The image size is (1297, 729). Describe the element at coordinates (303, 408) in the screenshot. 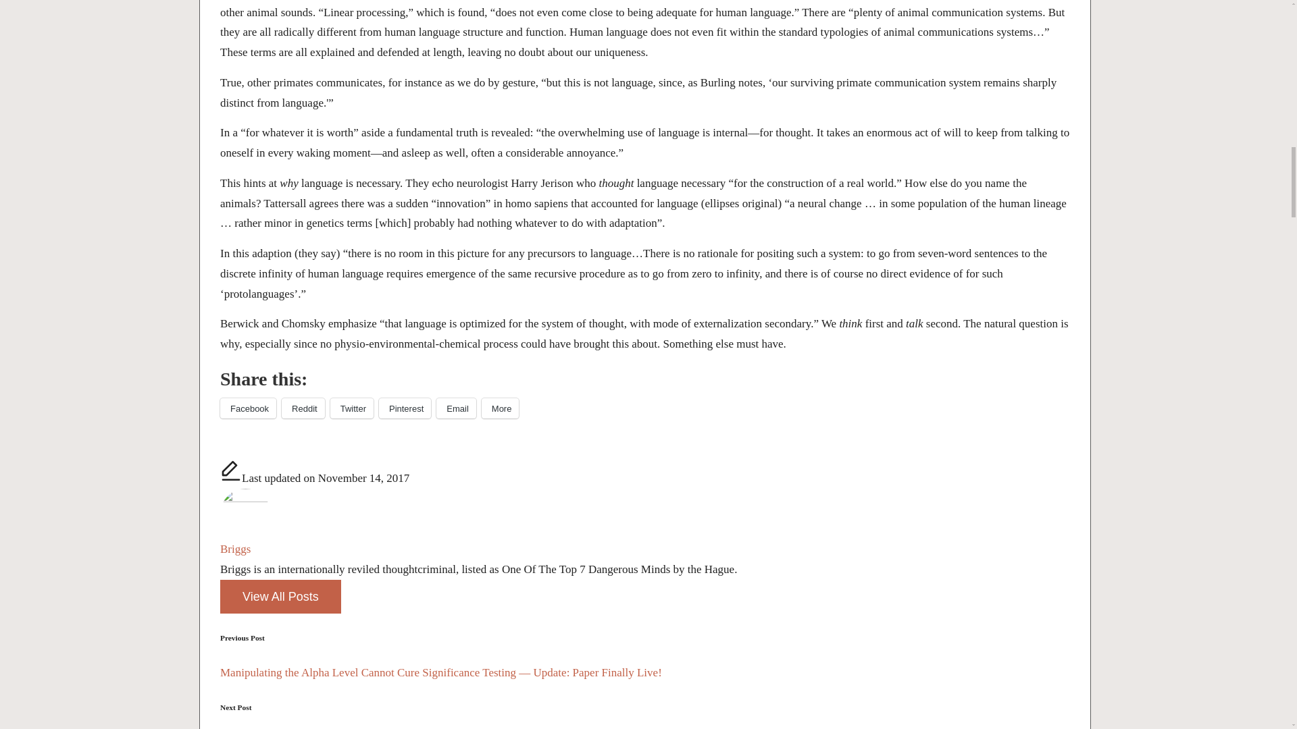

I see `Reddit` at that location.